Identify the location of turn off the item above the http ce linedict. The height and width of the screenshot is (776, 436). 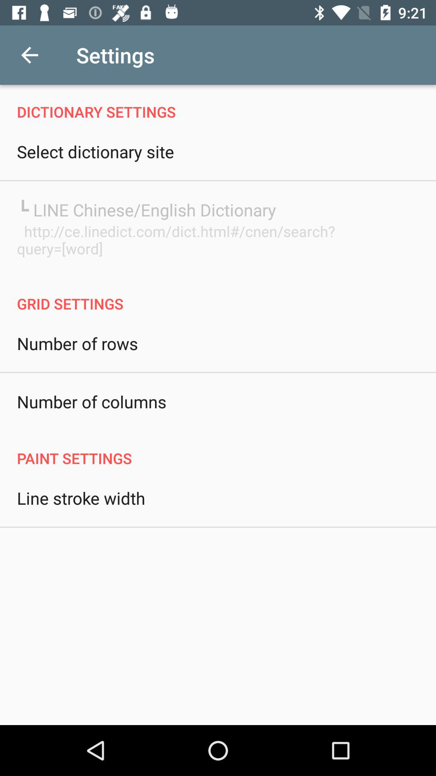
(146, 209).